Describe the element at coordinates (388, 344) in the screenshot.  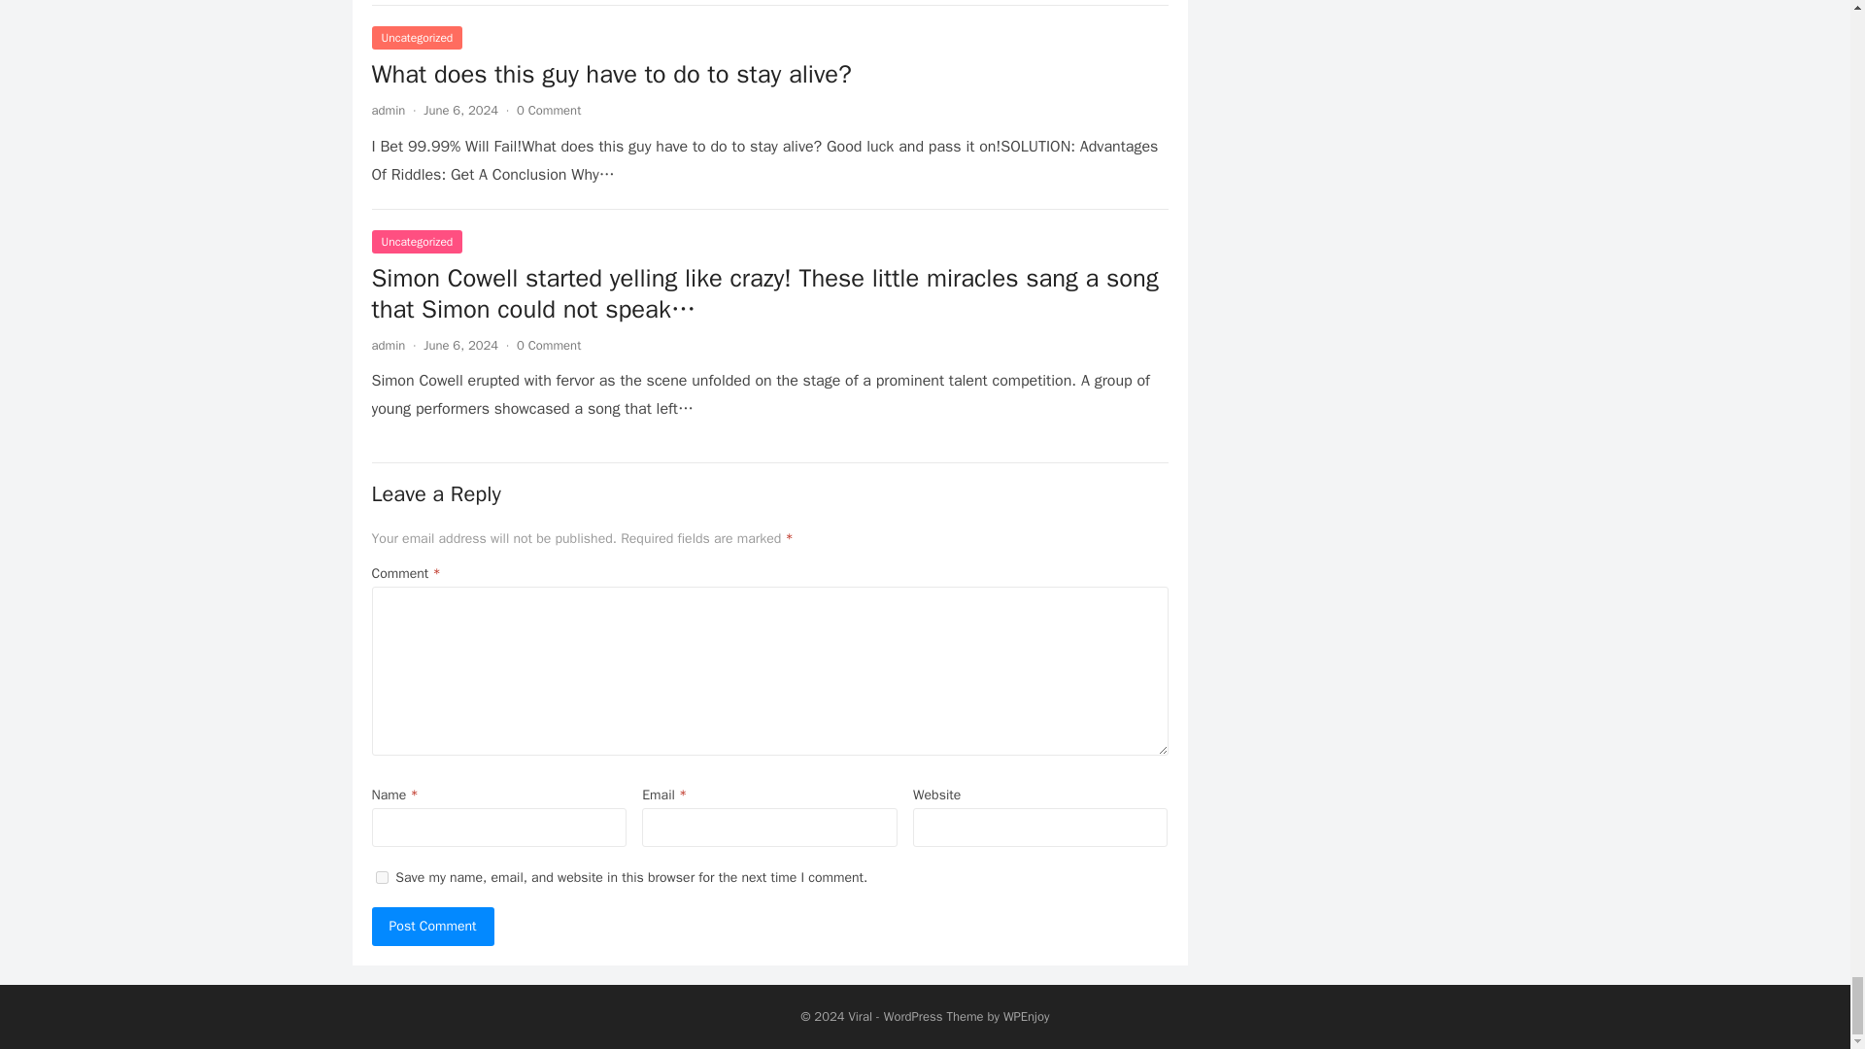
I see `Posts by admin` at that location.